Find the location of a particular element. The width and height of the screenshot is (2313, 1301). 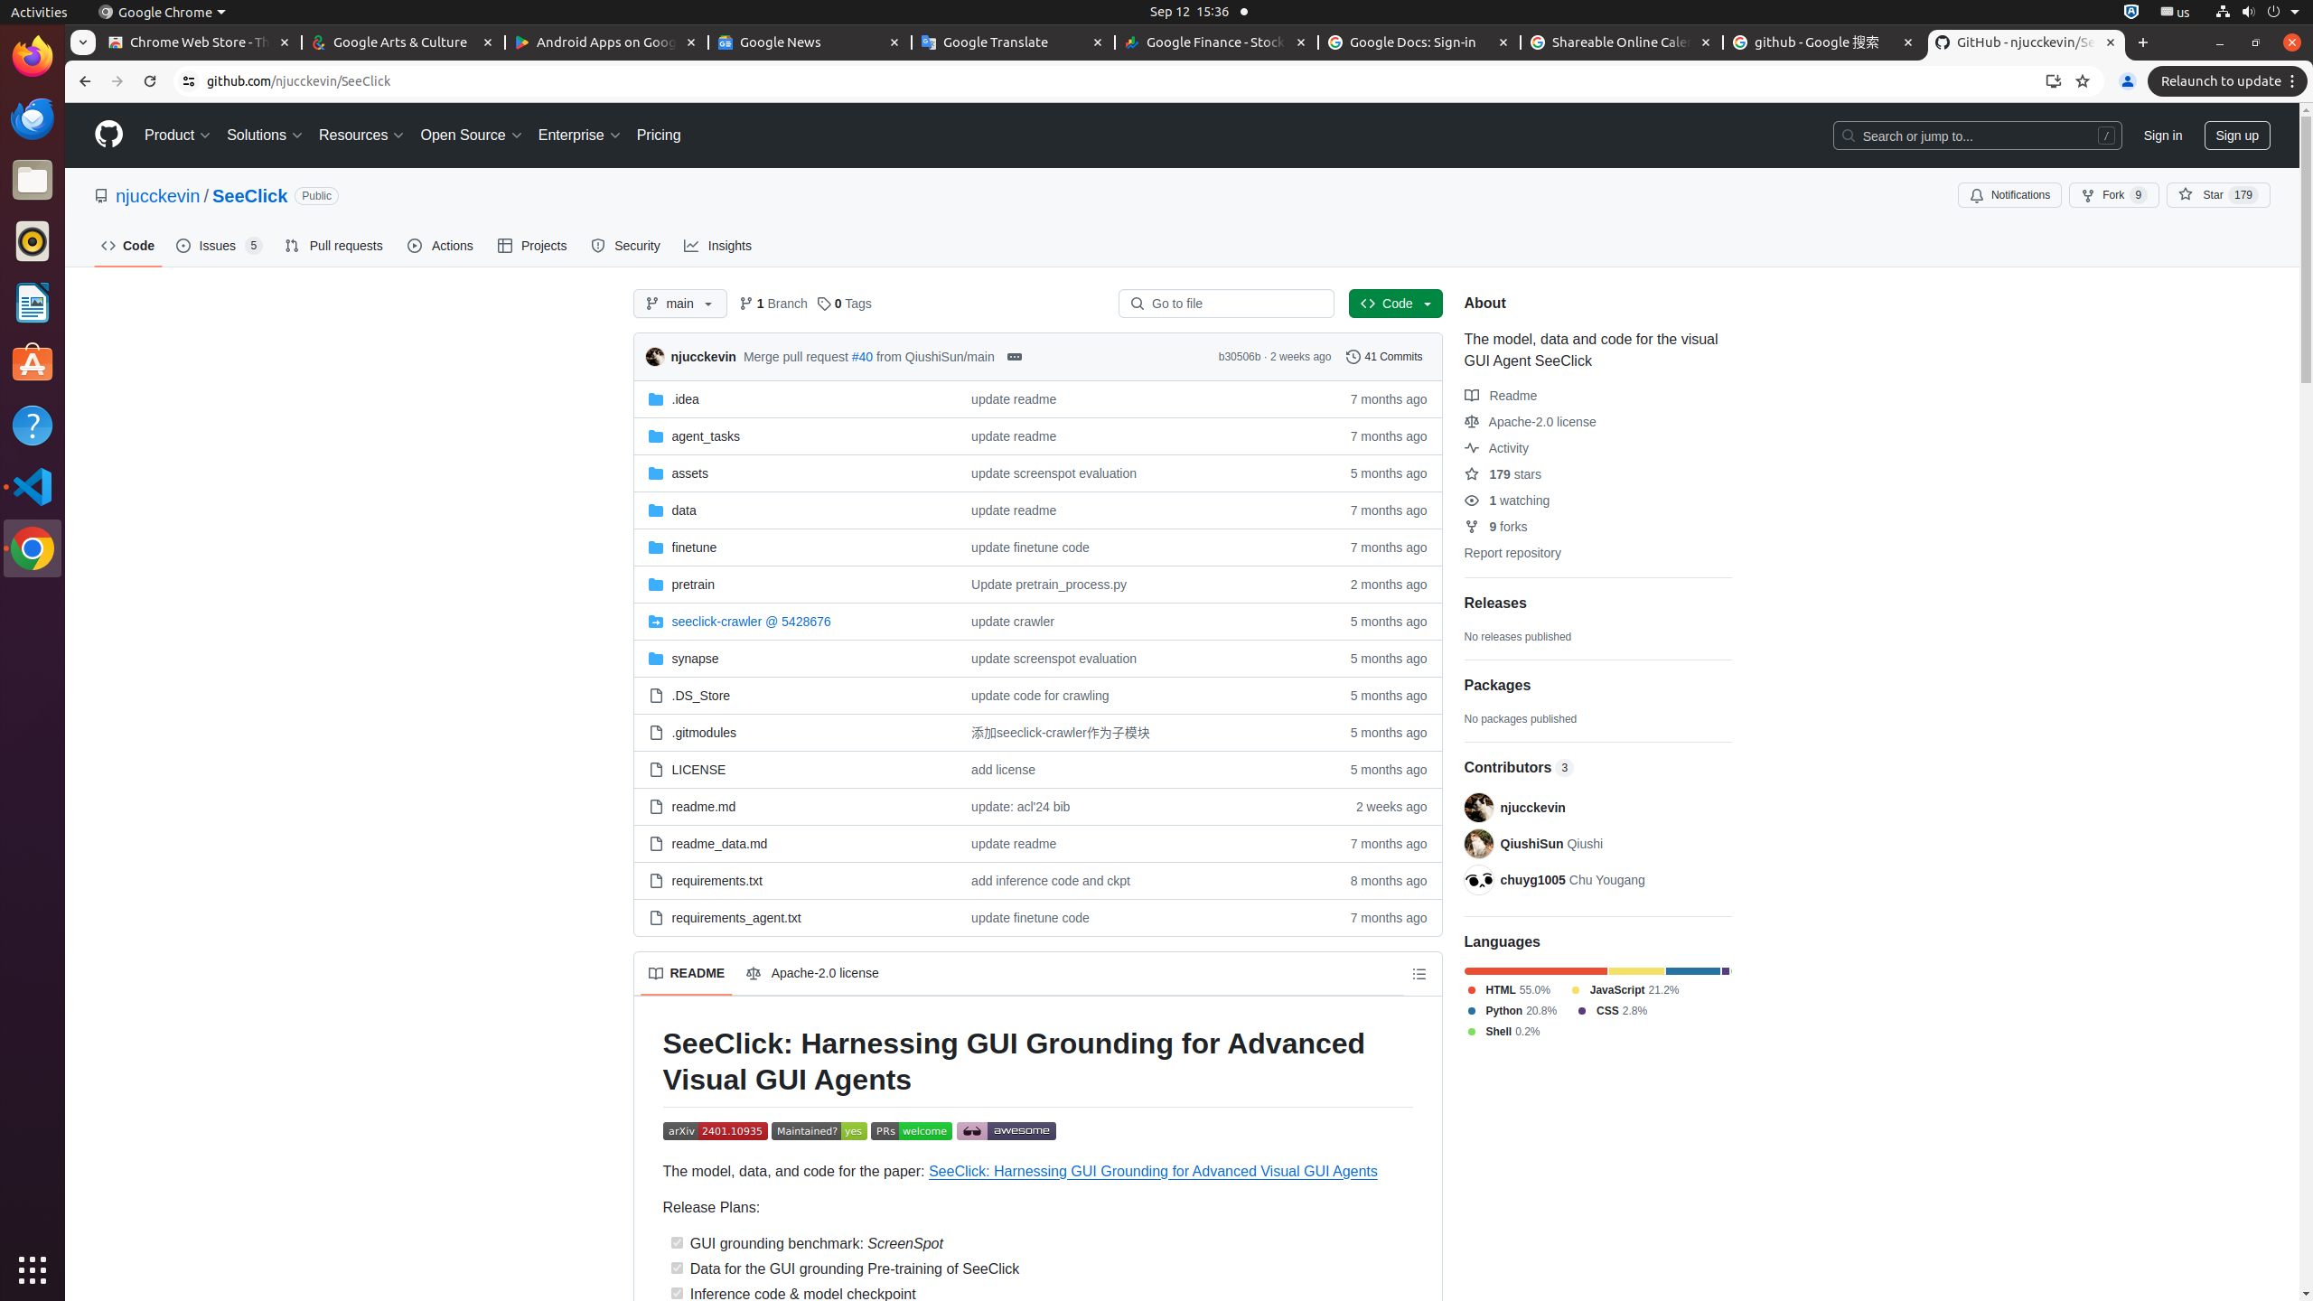

update finetune code is located at coordinates (1030, 548).